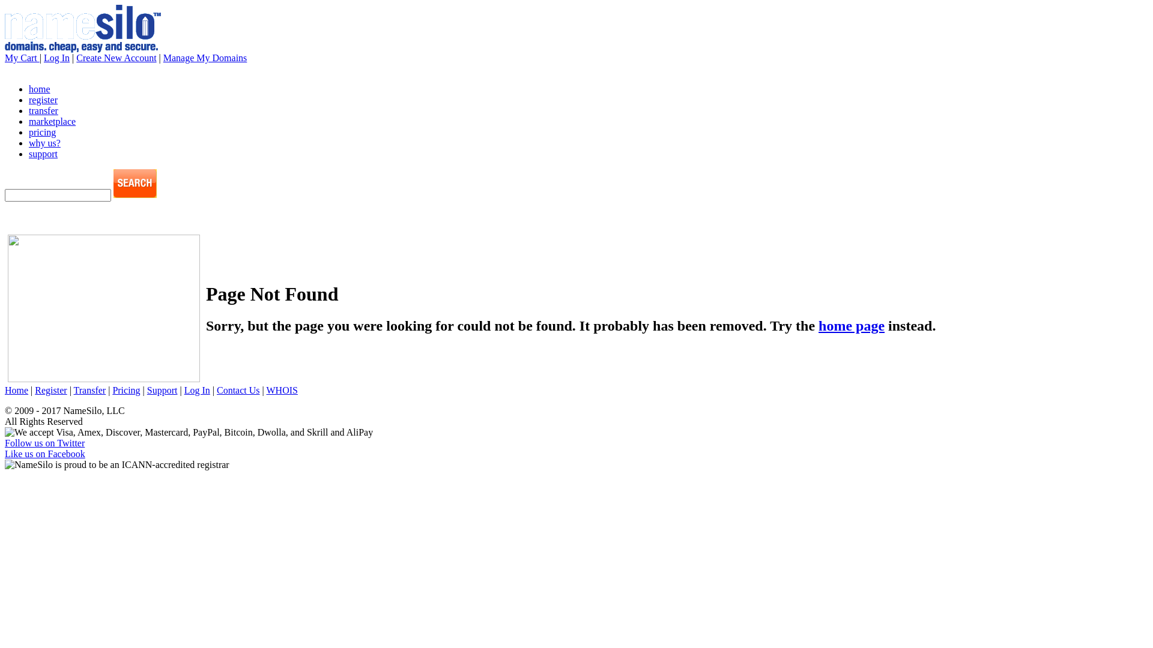 The width and height of the screenshot is (1153, 648). Describe the element at coordinates (117, 58) in the screenshot. I see `Create New Account` at that location.